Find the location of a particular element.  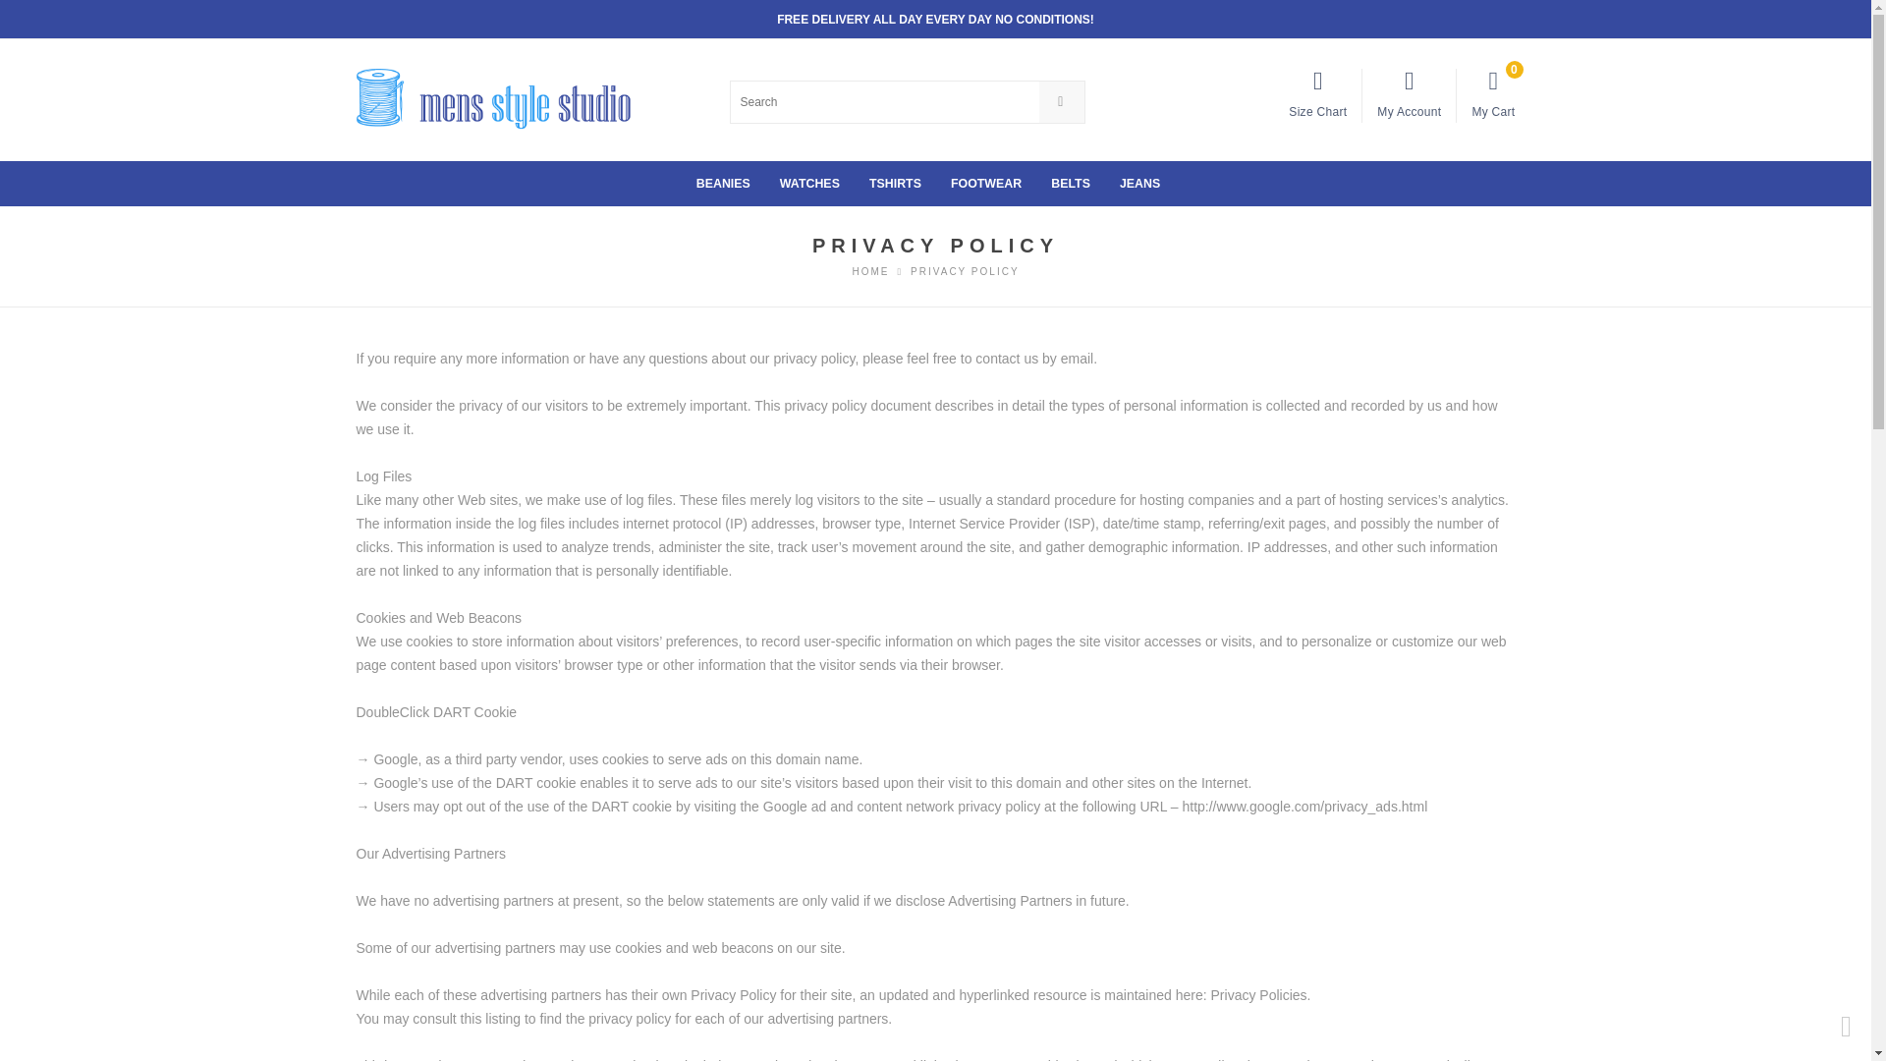

TSHIRTS is located at coordinates (896, 183).